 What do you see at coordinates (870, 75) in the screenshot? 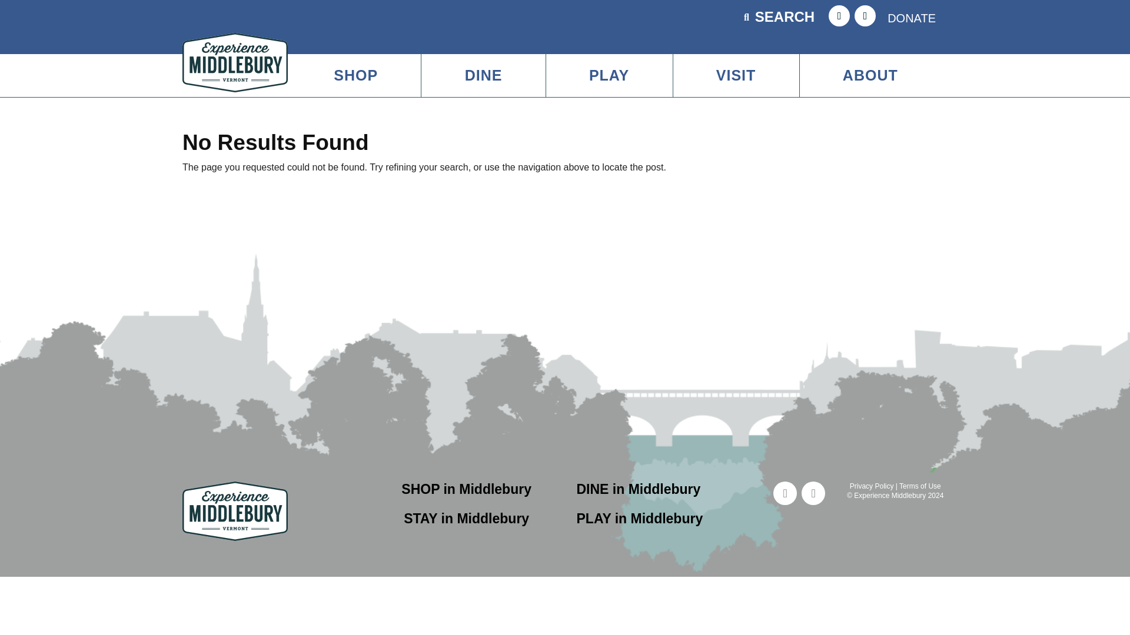
I see `ABOUT` at bounding box center [870, 75].